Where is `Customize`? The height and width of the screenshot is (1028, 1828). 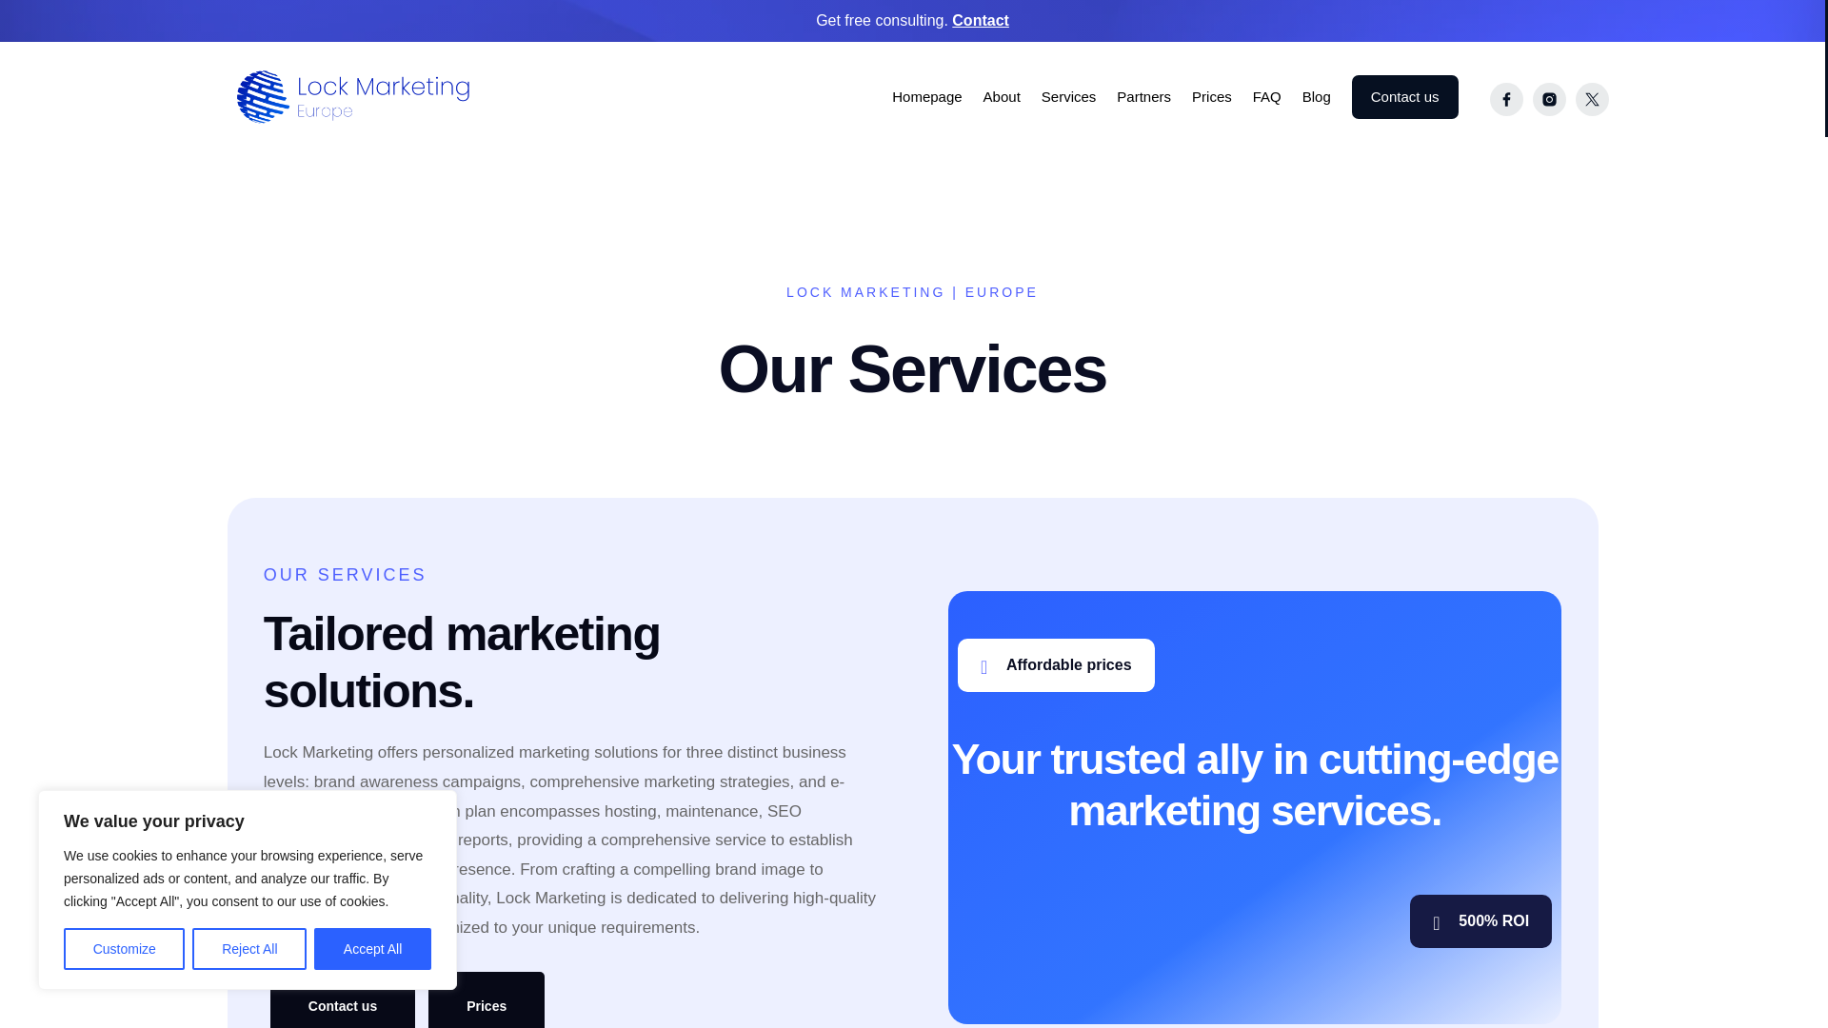
Customize is located at coordinates (124, 949).